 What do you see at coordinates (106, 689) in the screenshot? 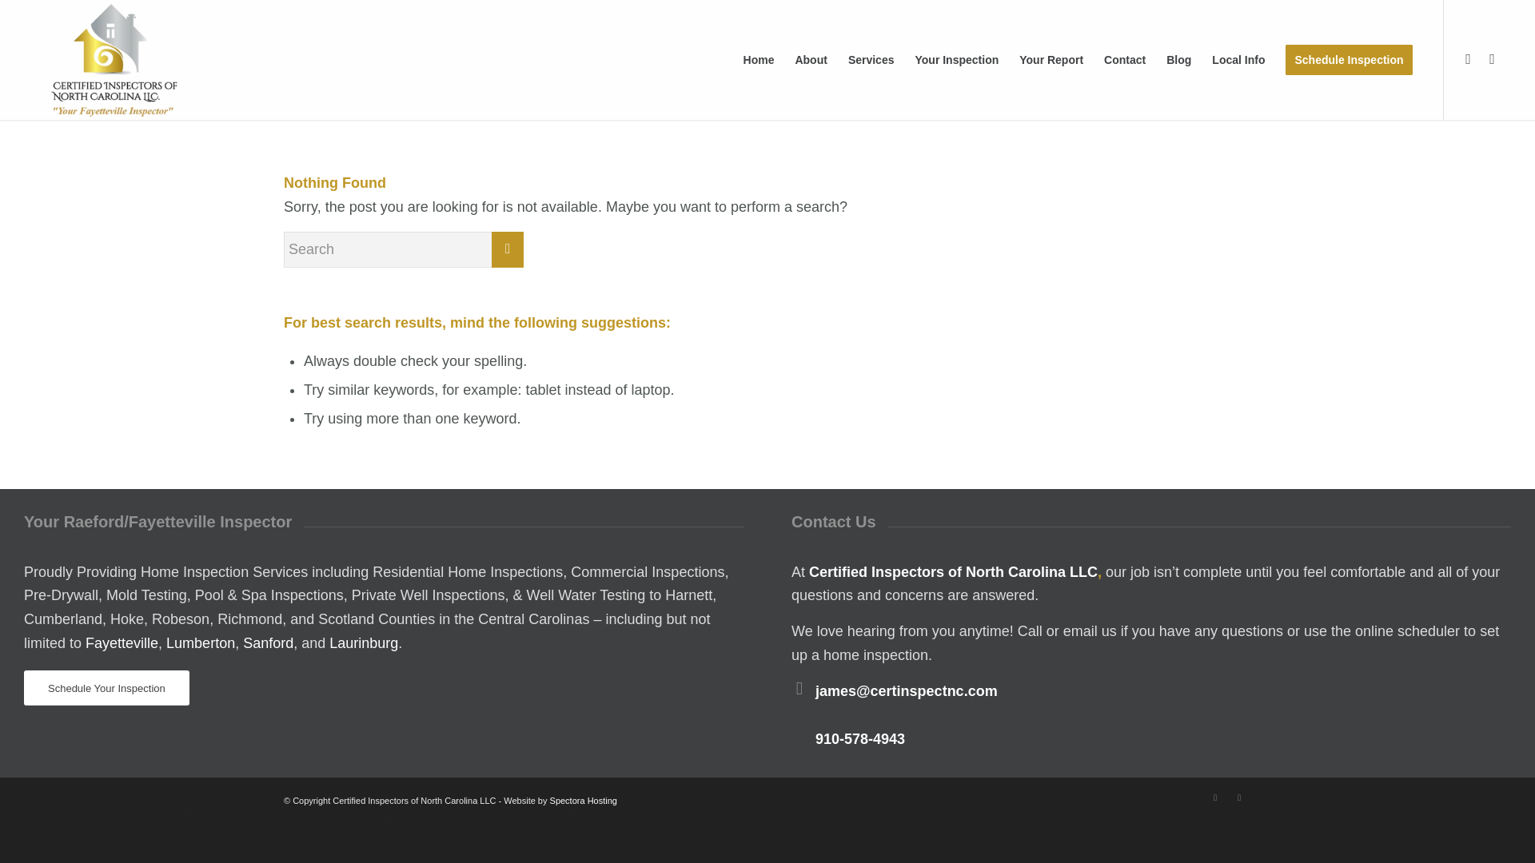
I see `Schedule Your Inspection` at bounding box center [106, 689].